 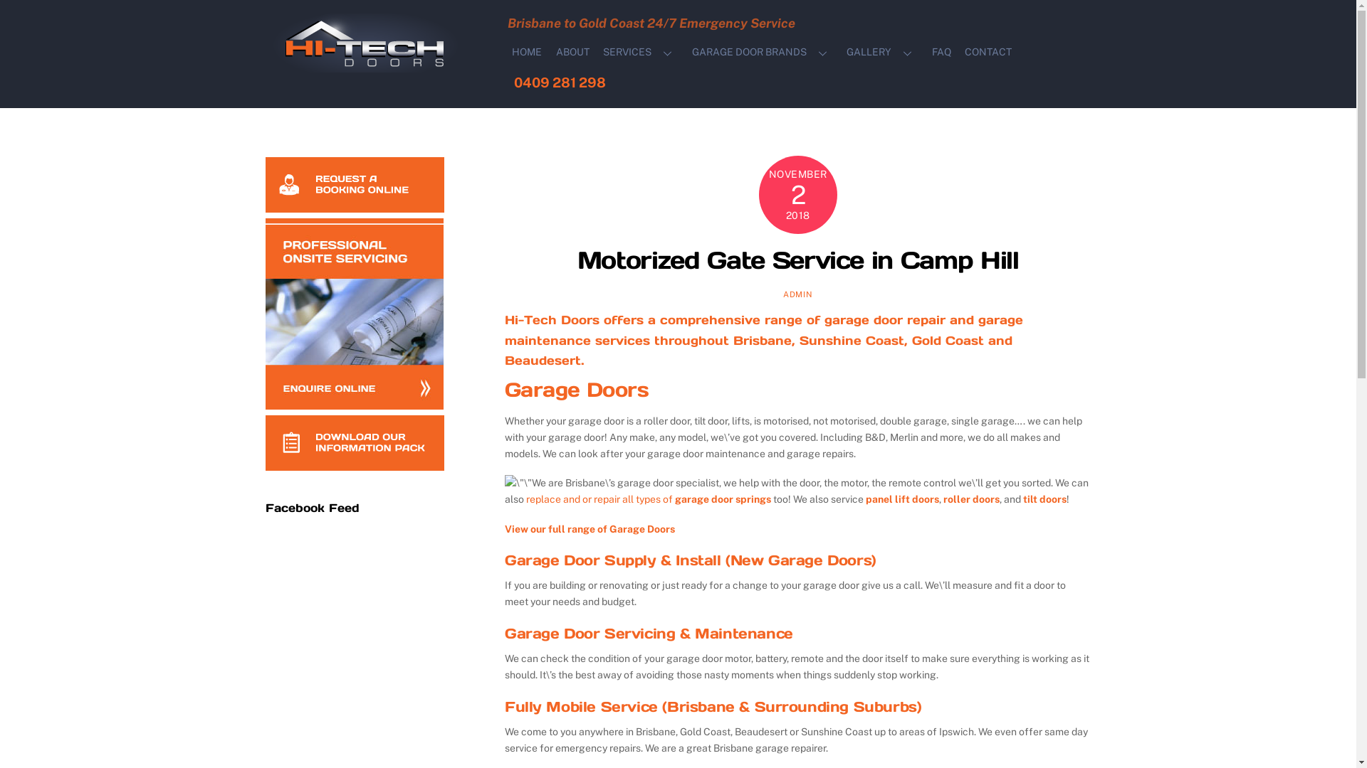 I want to click on replace and or repair all types of garage door springs, so click(x=649, y=499).